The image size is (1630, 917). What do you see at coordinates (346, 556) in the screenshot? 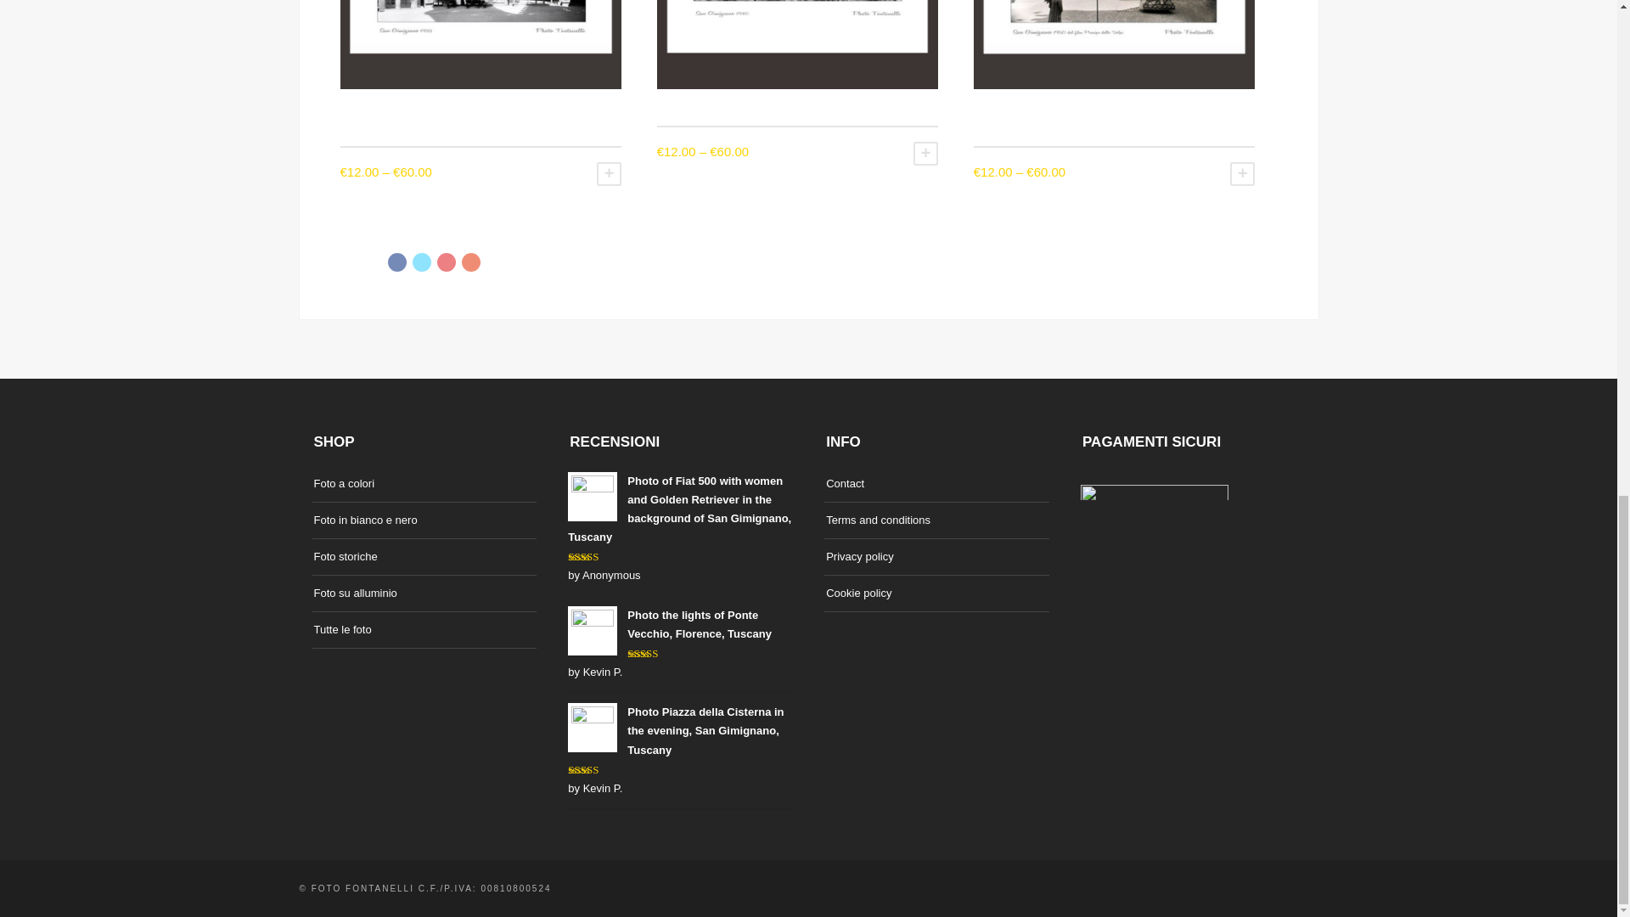
I see `Foto storiche` at bounding box center [346, 556].